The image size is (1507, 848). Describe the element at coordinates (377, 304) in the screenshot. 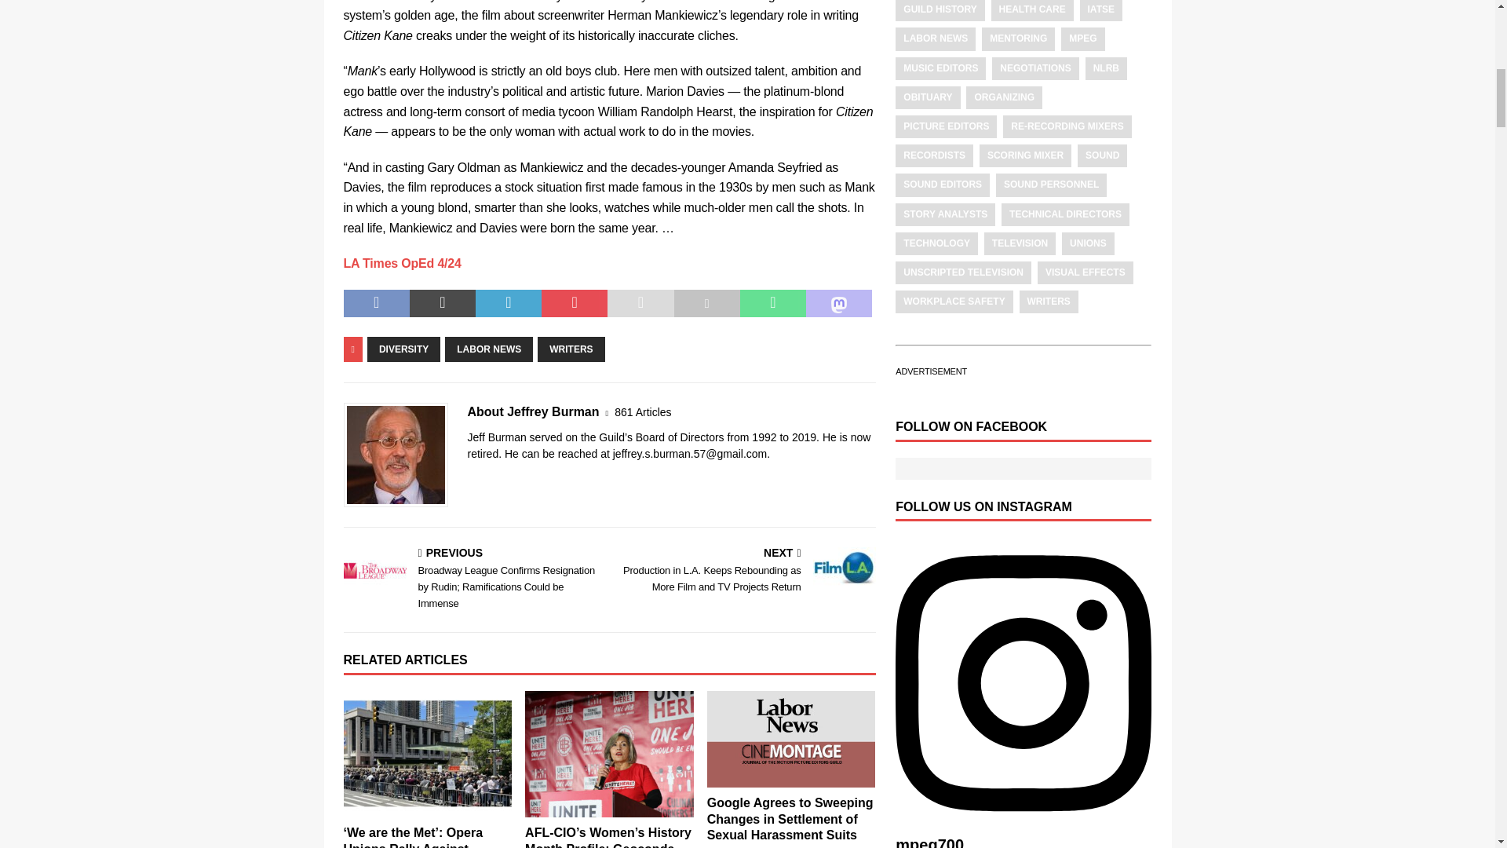

I see `Share on Facebook` at that location.